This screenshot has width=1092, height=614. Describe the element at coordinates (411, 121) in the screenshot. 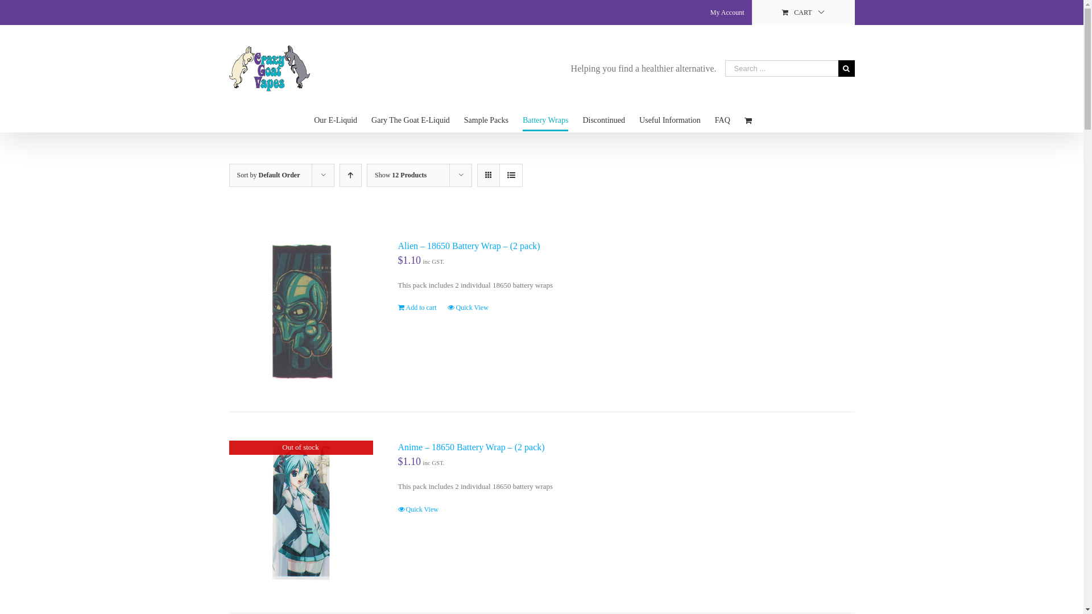

I see `Gary The Goat E-Liquid` at that location.